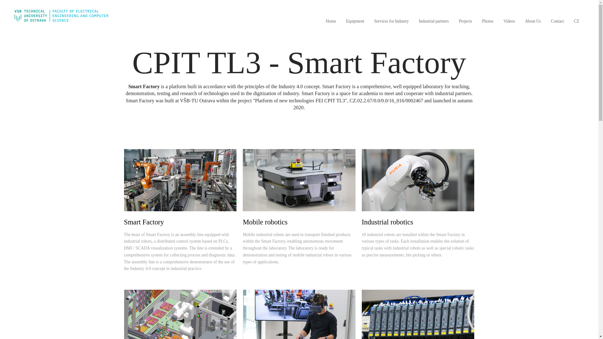 This screenshot has width=603, height=339. What do you see at coordinates (391, 21) in the screenshot?
I see `Services for Industry` at bounding box center [391, 21].